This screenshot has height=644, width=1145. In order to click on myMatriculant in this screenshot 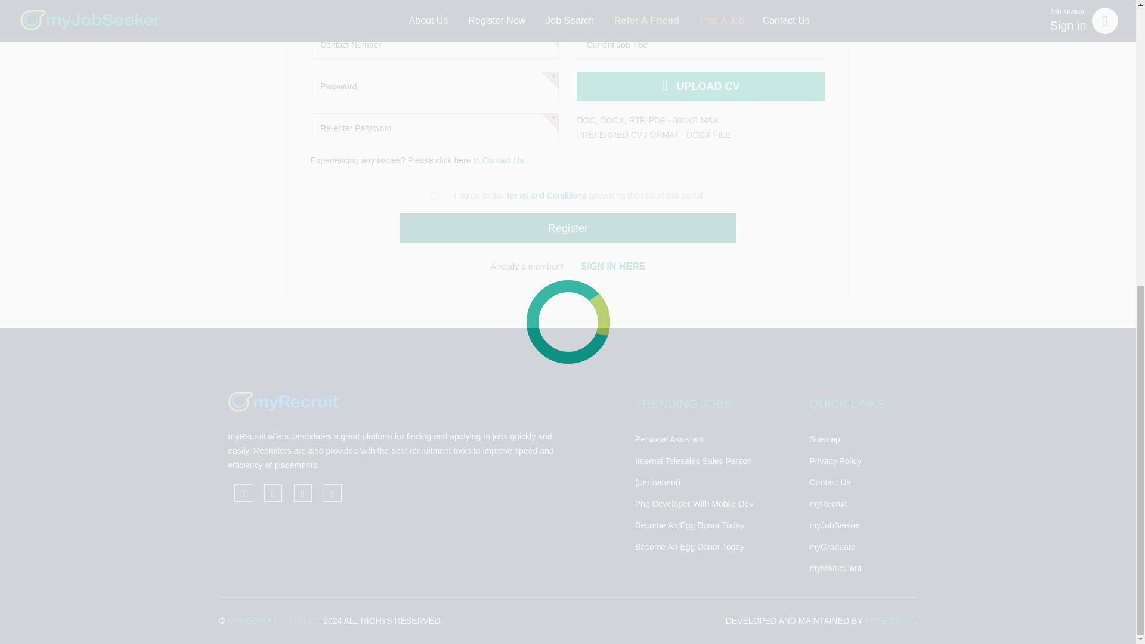, I will do `click(859, 568)`.